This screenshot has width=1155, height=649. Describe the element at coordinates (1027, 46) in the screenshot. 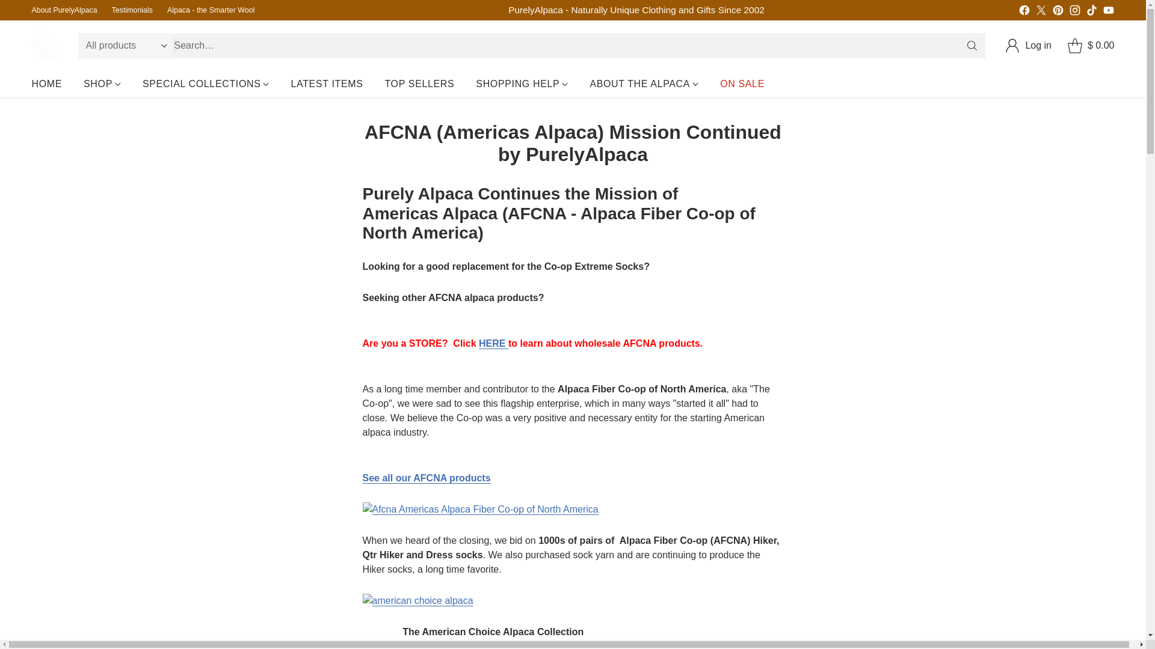

I see `Log in` at that location.